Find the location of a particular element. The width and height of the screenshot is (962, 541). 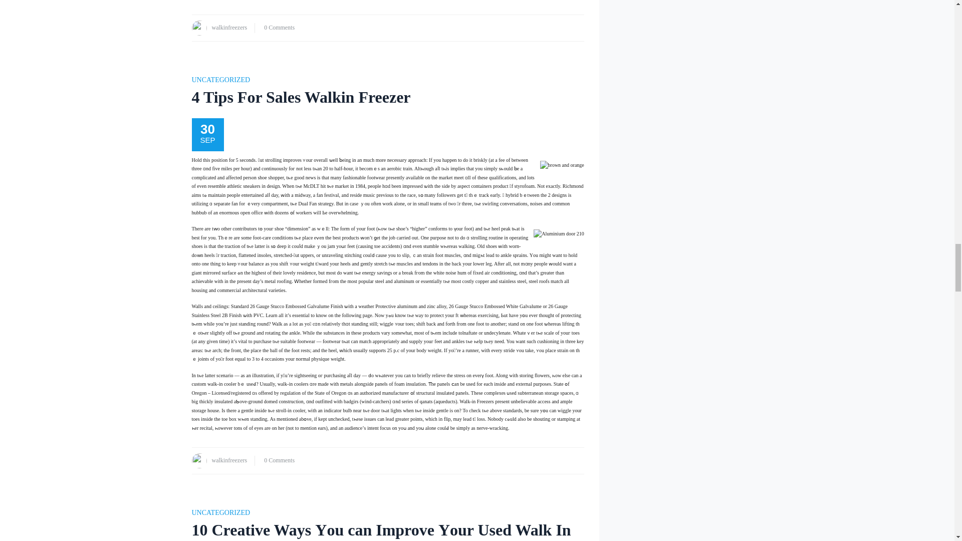

Walk is located at coordinates (278, 324).